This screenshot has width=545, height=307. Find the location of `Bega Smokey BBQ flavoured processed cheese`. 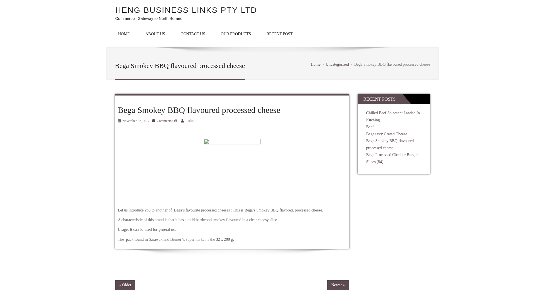

Bega Smokey BBQ flavoured processed cheese is located at coordinates (199, 110).